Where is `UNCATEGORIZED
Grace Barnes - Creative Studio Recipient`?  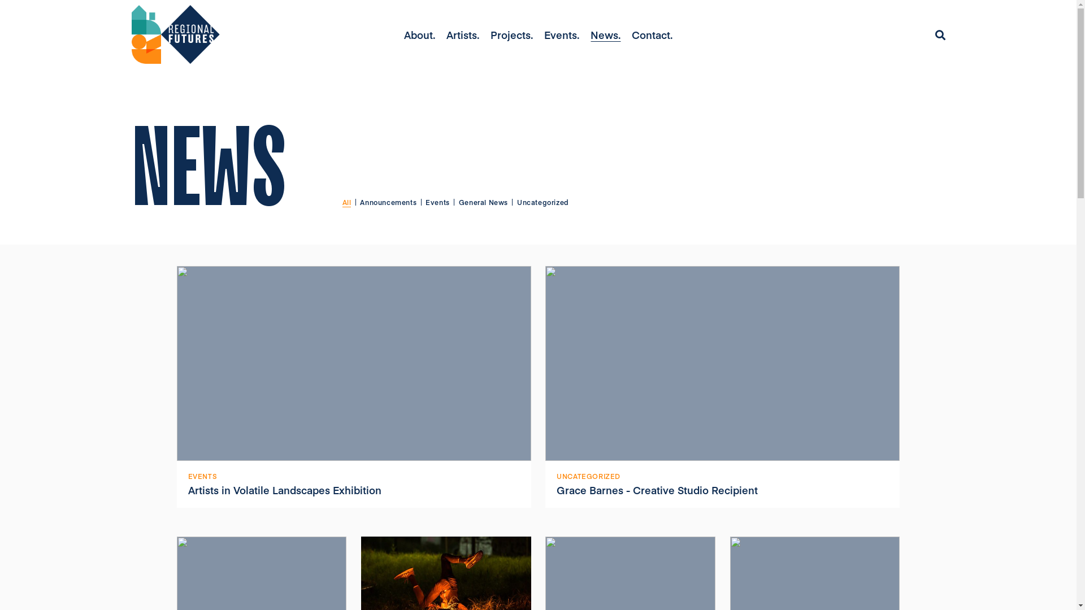
UNCATEGORIZED
Grace Barnes - Creative Studio Recipient is located at coordinates (722, 386).